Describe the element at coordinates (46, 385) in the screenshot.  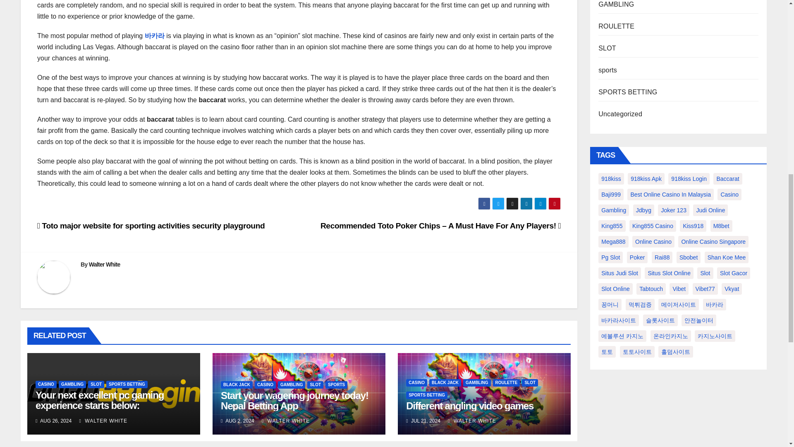
I see `CASINO` at that location.